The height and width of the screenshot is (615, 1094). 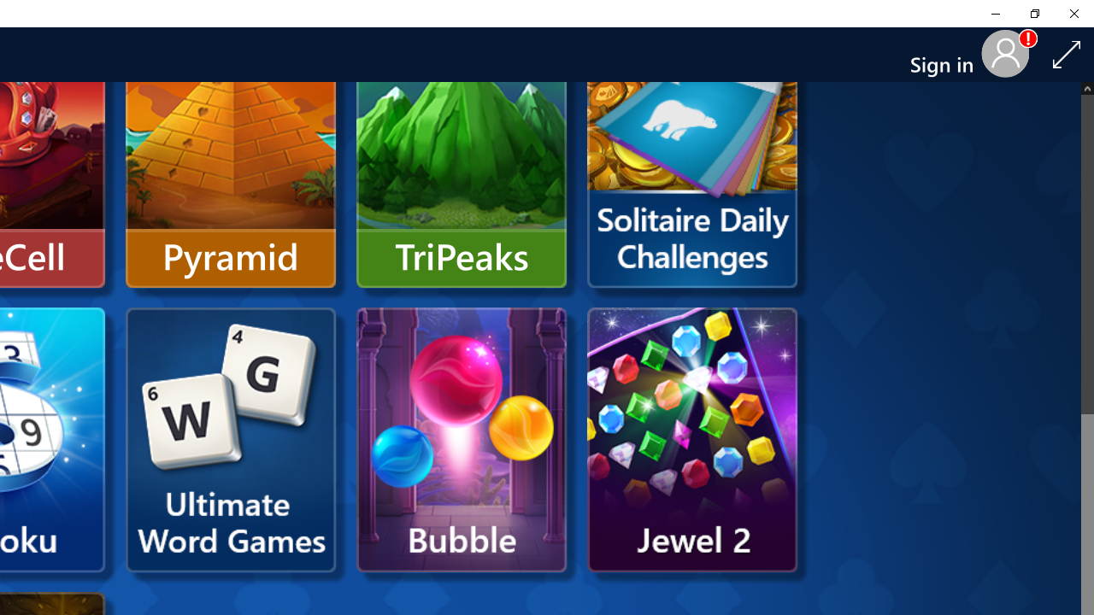 What do you see at coordinates (462, 440) in the screenshot?
I see `Microsoft Bubble` at bounding box center [462, 440].